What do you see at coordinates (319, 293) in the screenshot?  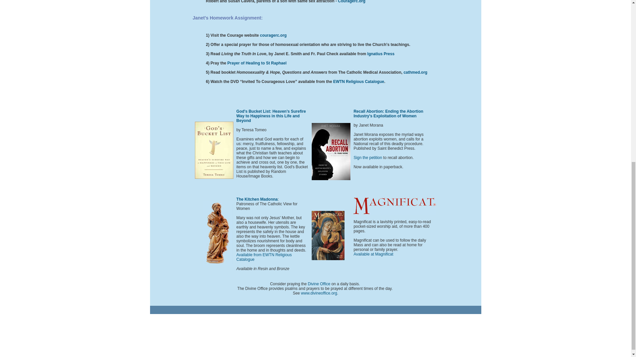 I see `www.divineoffice.org` at bounding box center [319, 293].